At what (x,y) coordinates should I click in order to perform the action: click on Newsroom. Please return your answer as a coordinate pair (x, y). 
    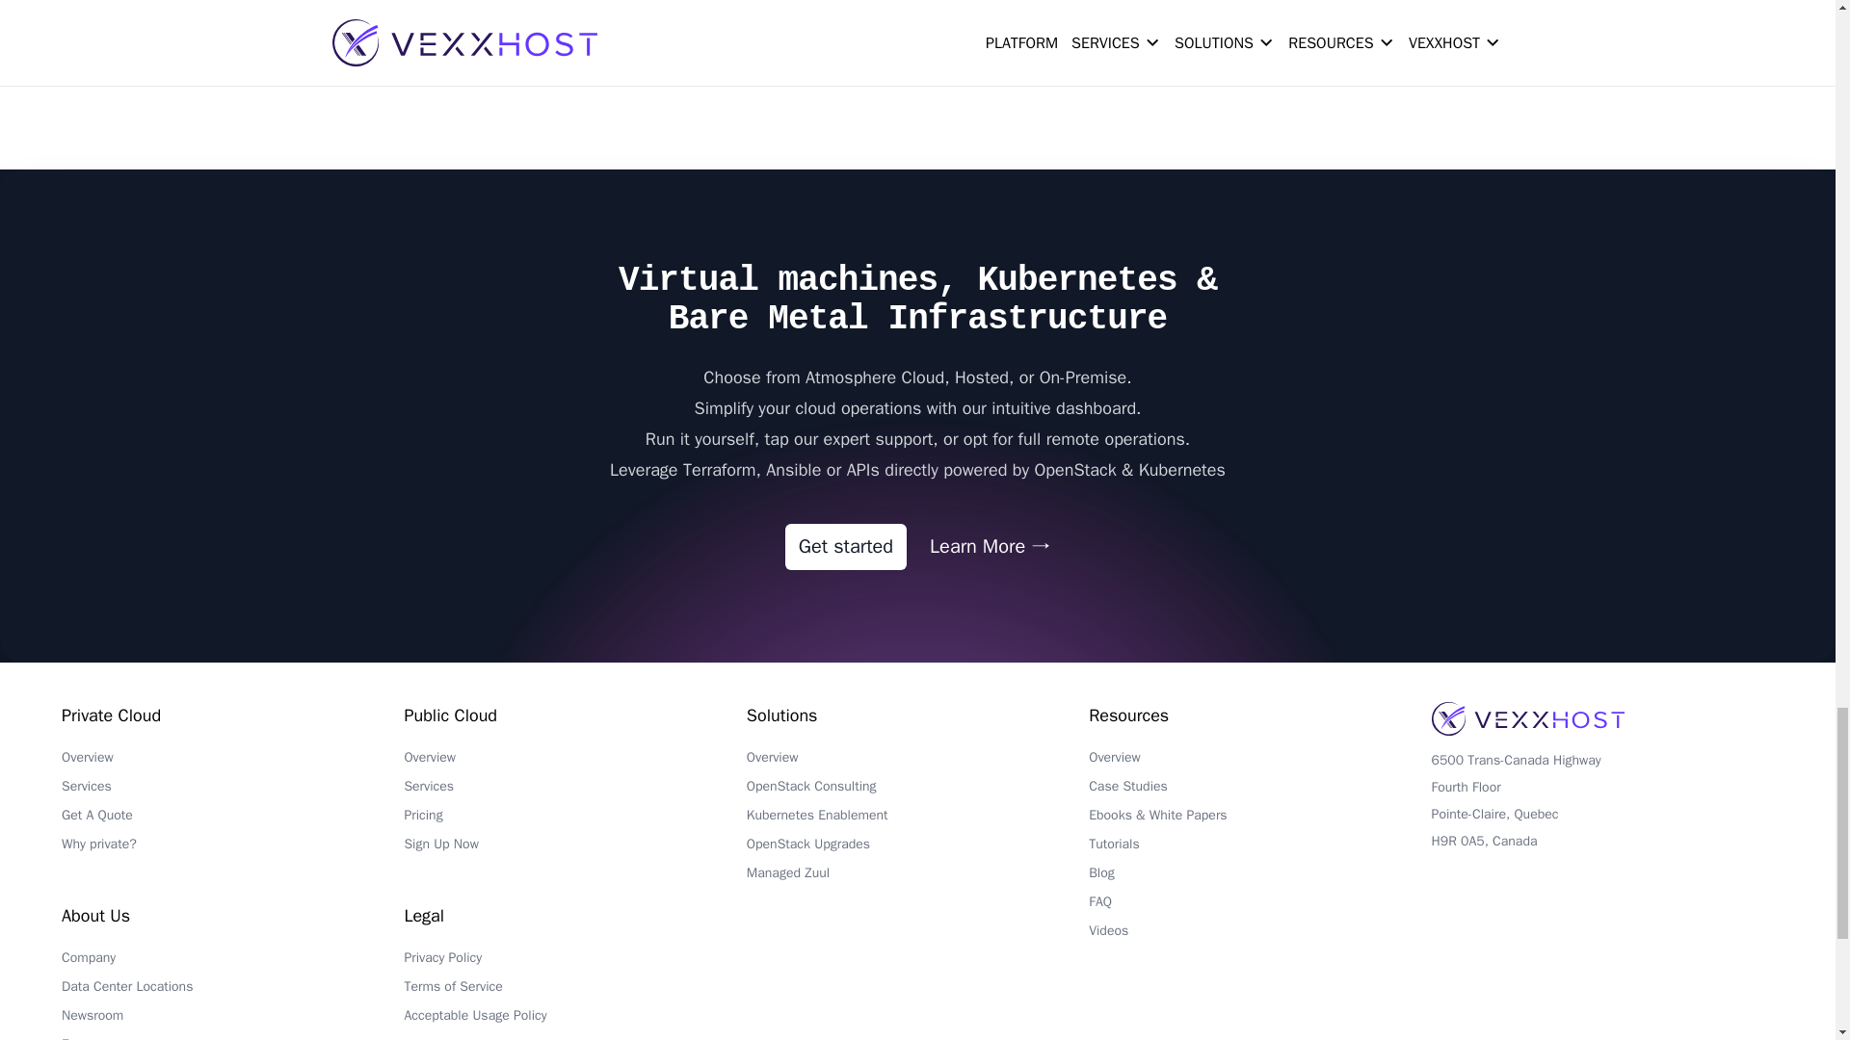
    Looking at the image, I should click on (231, 1021).